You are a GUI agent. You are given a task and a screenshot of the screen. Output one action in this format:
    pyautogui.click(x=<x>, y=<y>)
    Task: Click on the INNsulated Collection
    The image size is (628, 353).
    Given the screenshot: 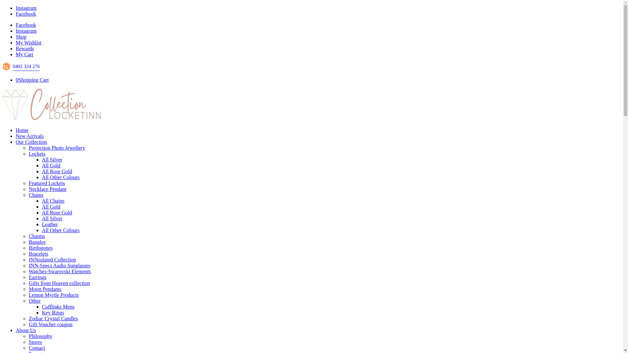 What is the action you would take?
    pyautogui.click(x=52, y=260)
    